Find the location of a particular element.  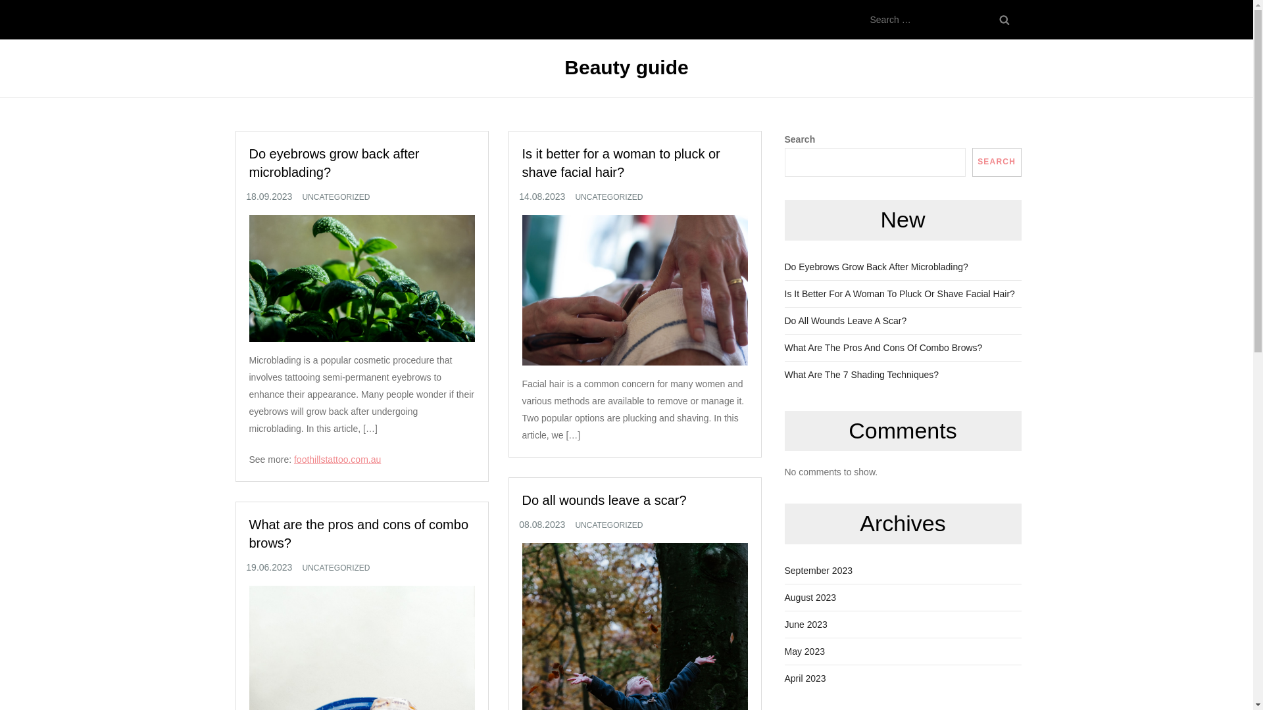

Is It Better For A Woman To Pluck Or Shave Facial Hair? is located at coordinates (899, 294).